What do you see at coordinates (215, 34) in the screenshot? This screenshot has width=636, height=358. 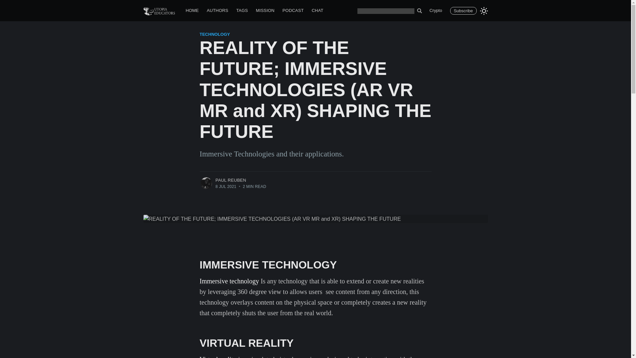 I see `TECHNOLOGY` at bounding box center [215, 34].